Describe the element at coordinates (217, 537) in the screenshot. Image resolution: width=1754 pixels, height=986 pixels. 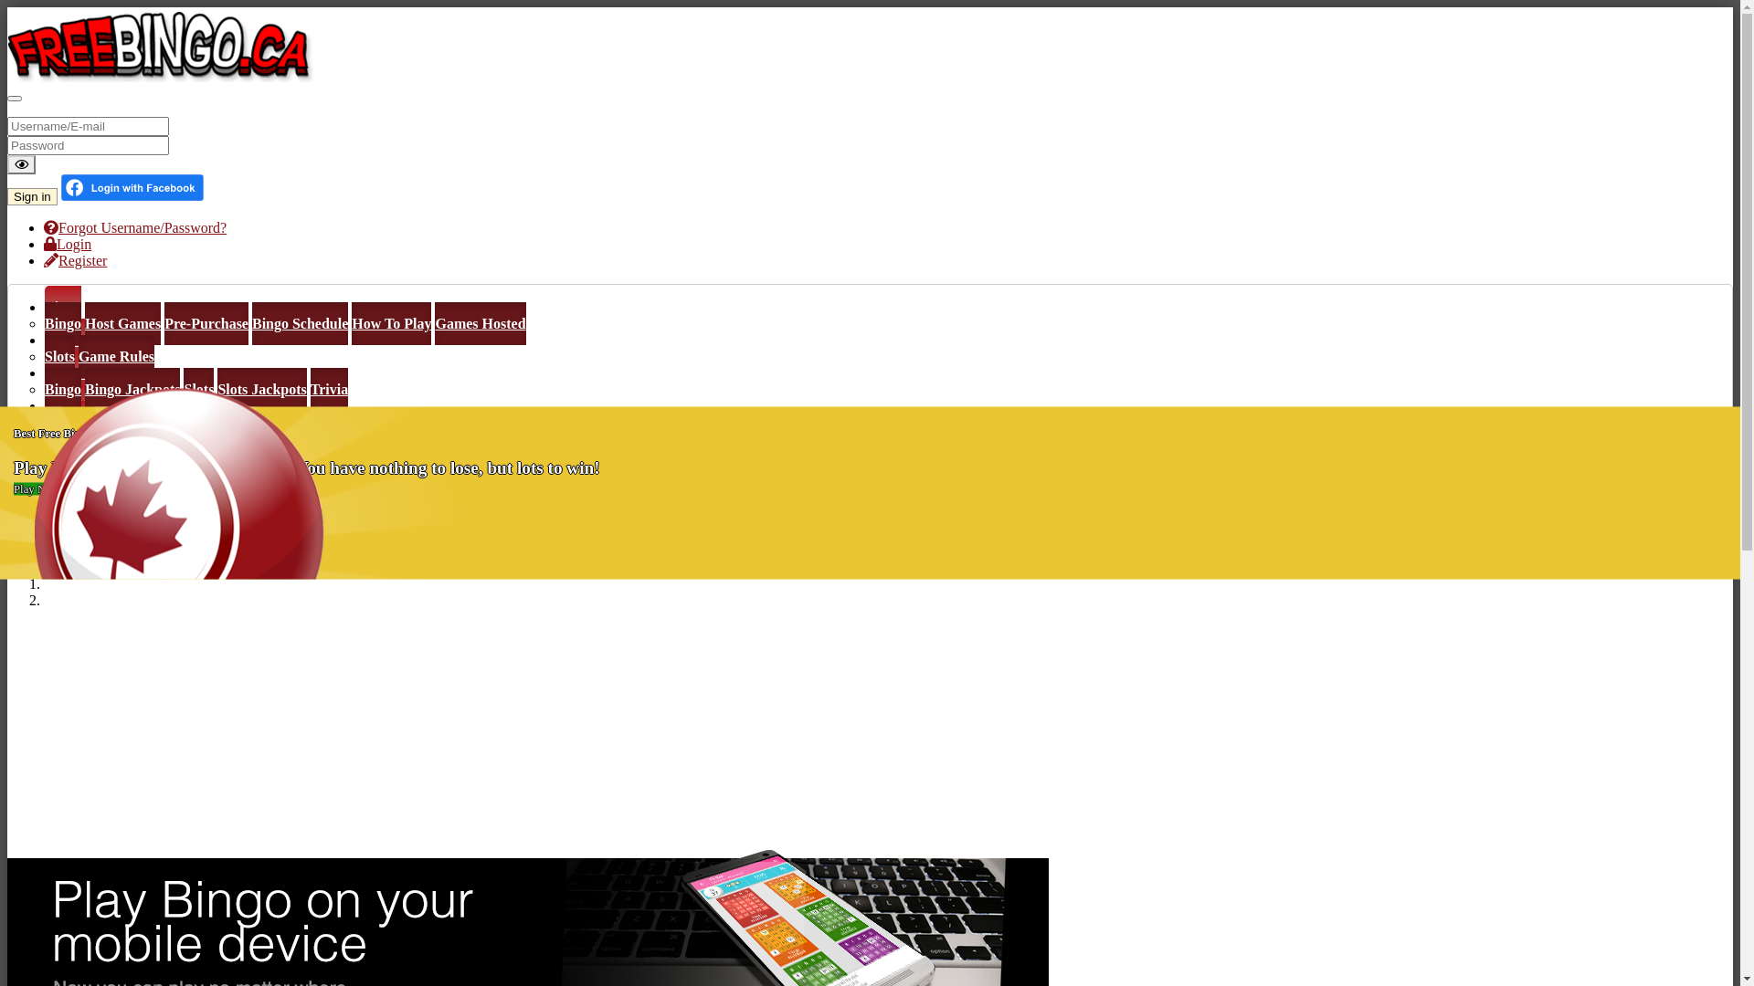
I see `Stats` at that location.